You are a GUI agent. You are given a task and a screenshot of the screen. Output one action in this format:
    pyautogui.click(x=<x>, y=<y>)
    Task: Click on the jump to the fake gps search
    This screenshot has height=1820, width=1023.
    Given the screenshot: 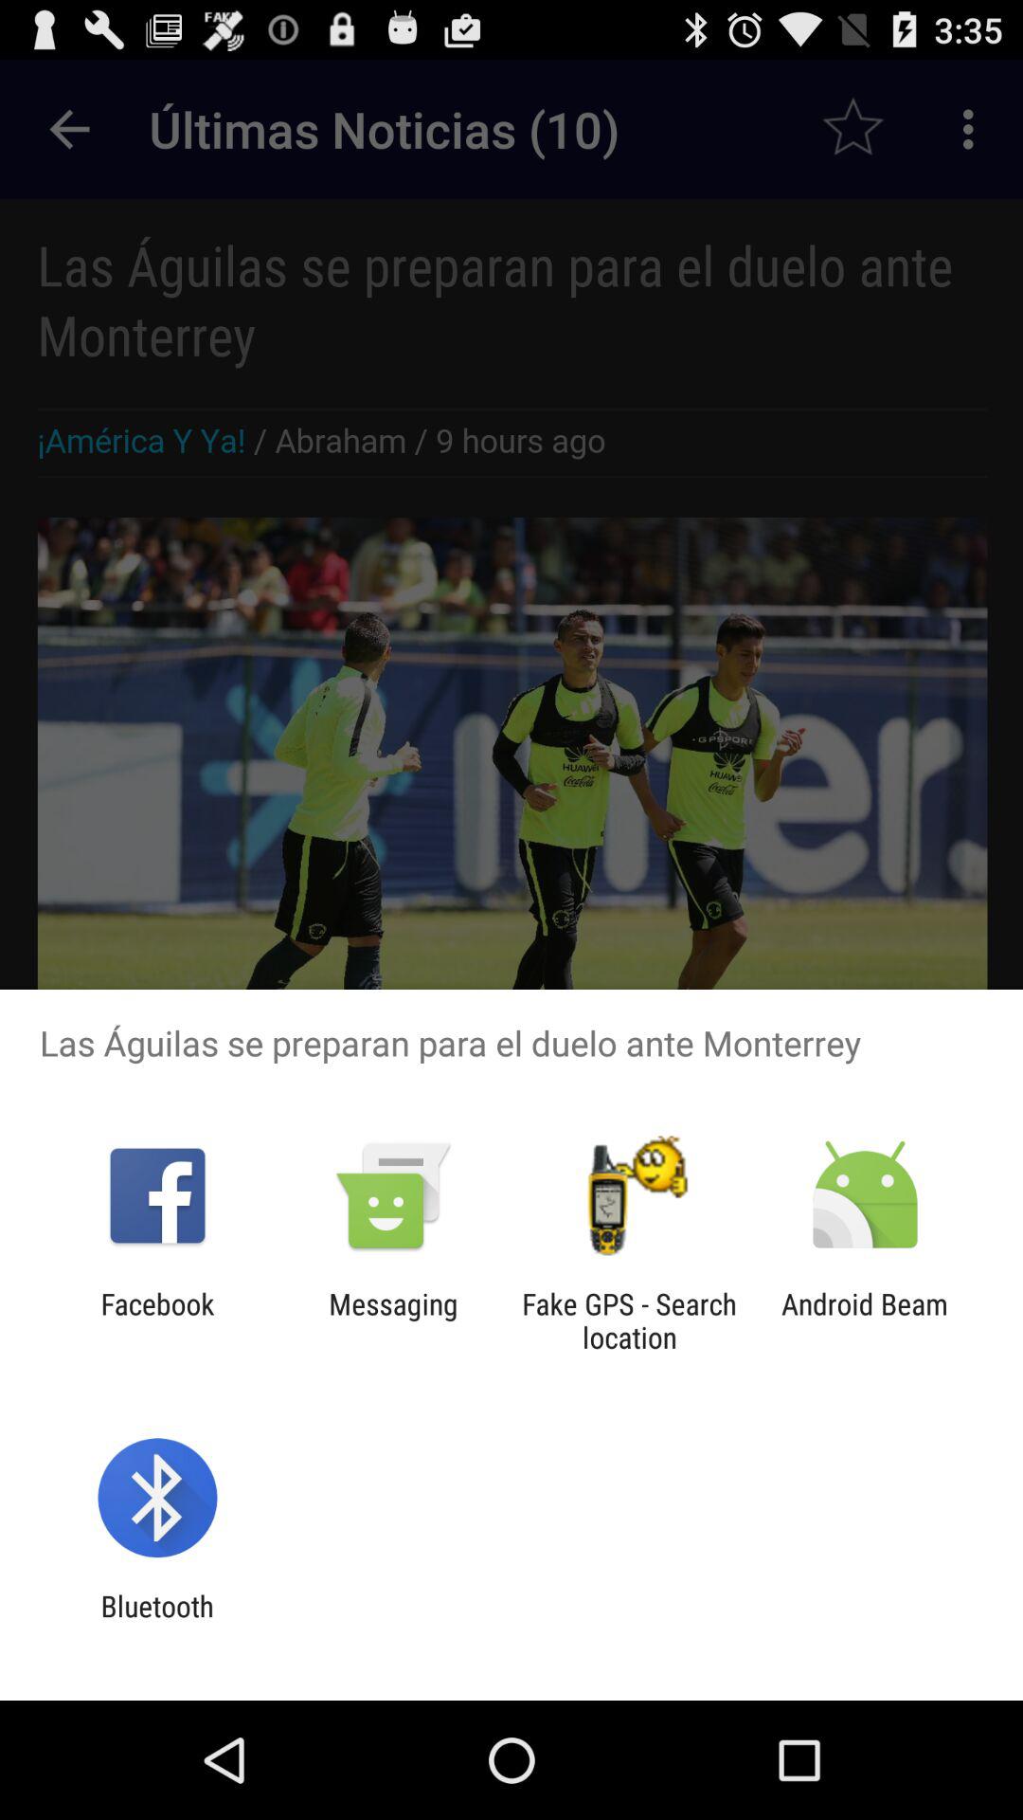 What is the action you would take?
    pyautogui.click(x=629, y=1320)
    